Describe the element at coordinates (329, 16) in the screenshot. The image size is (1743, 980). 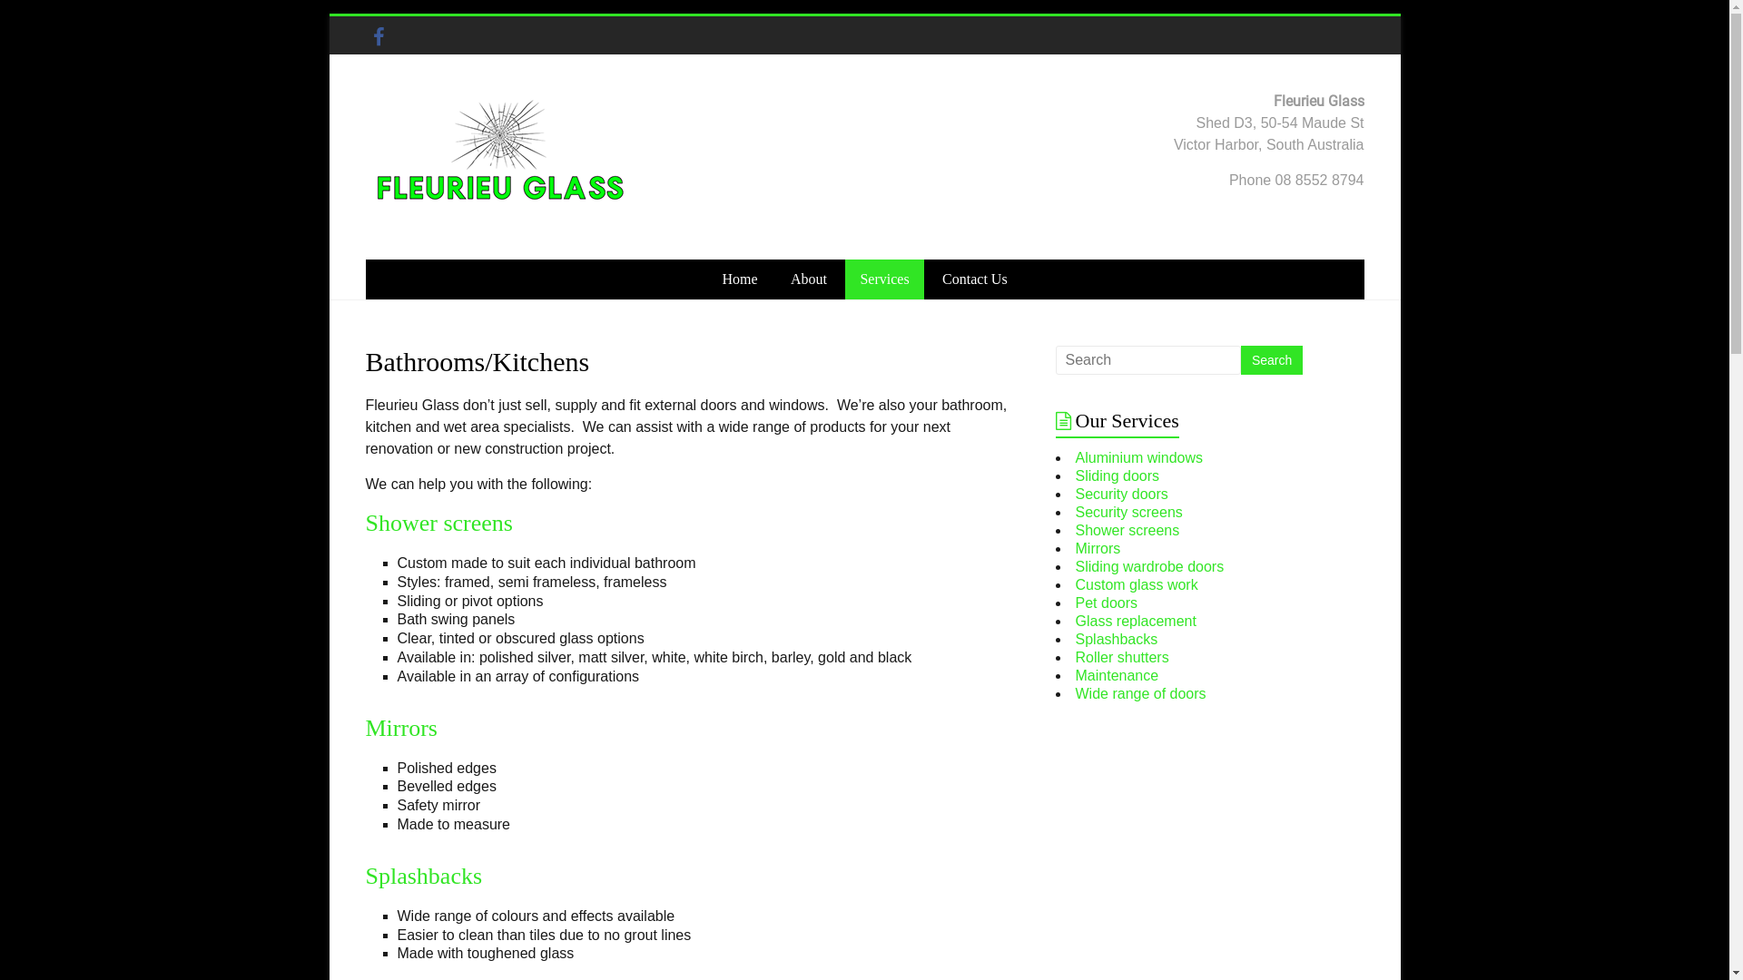
I see `Skip to content` at that location.